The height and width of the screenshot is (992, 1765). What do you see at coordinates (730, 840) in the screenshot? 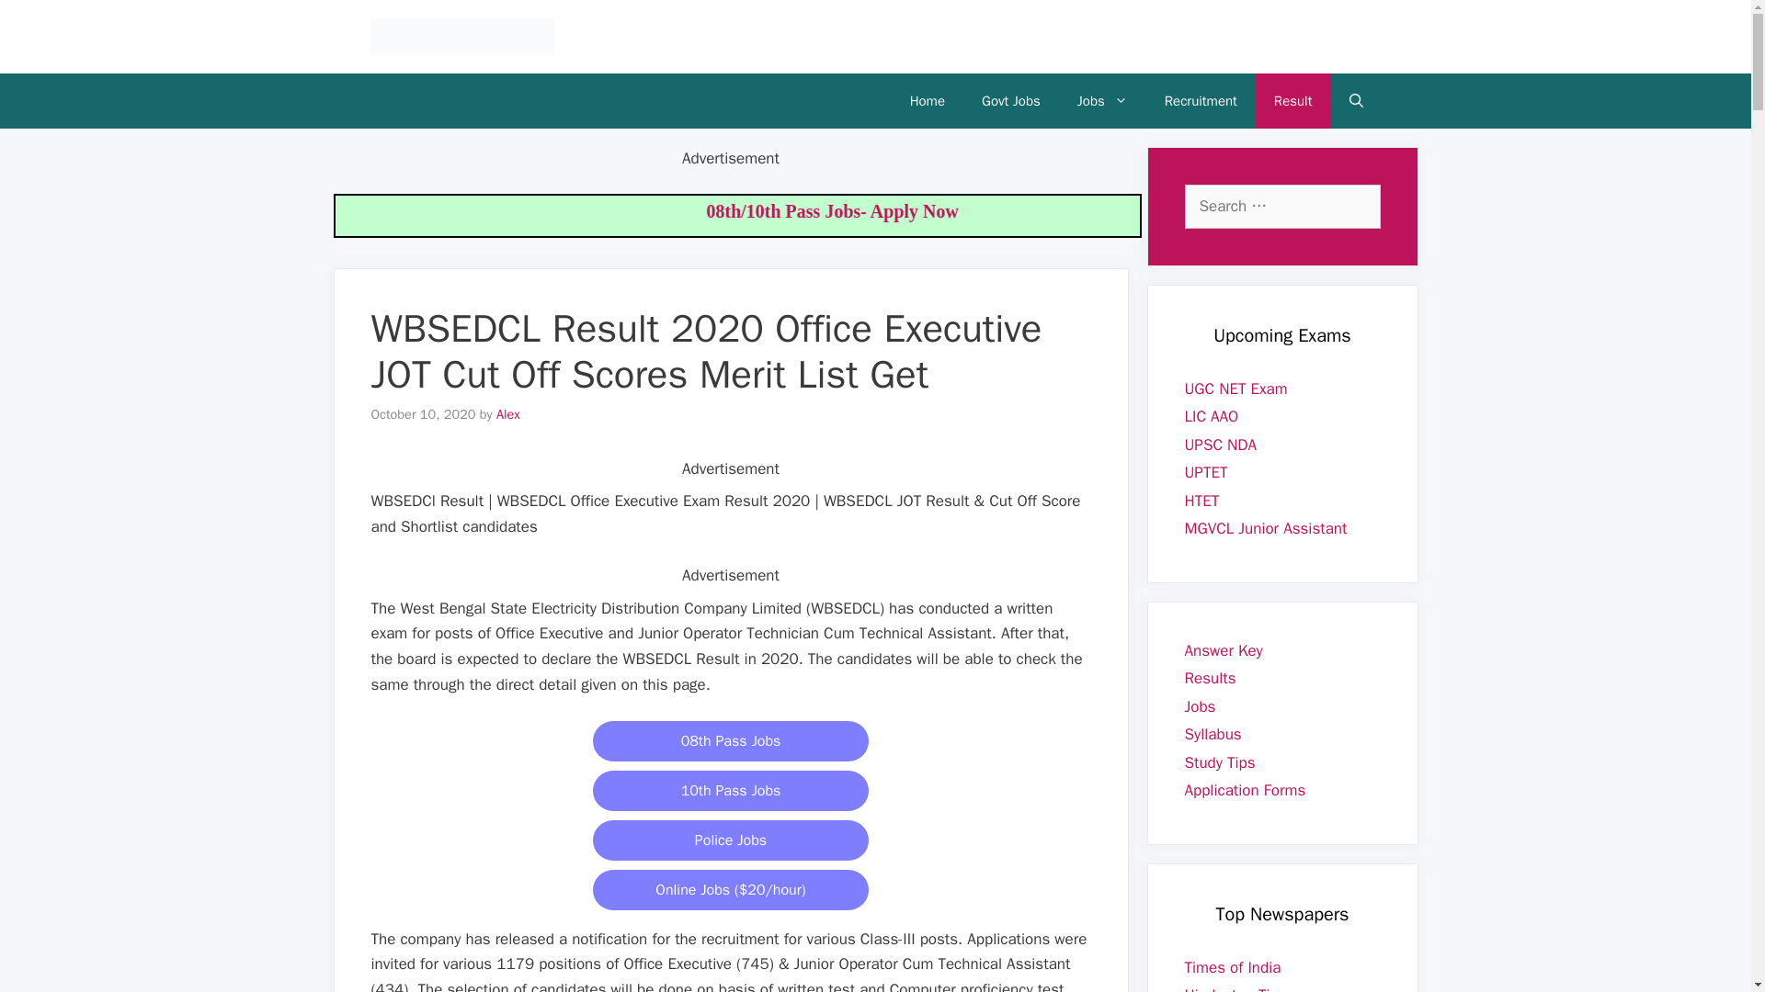
I see `Police Jobs` at bounding box center [730, 840].